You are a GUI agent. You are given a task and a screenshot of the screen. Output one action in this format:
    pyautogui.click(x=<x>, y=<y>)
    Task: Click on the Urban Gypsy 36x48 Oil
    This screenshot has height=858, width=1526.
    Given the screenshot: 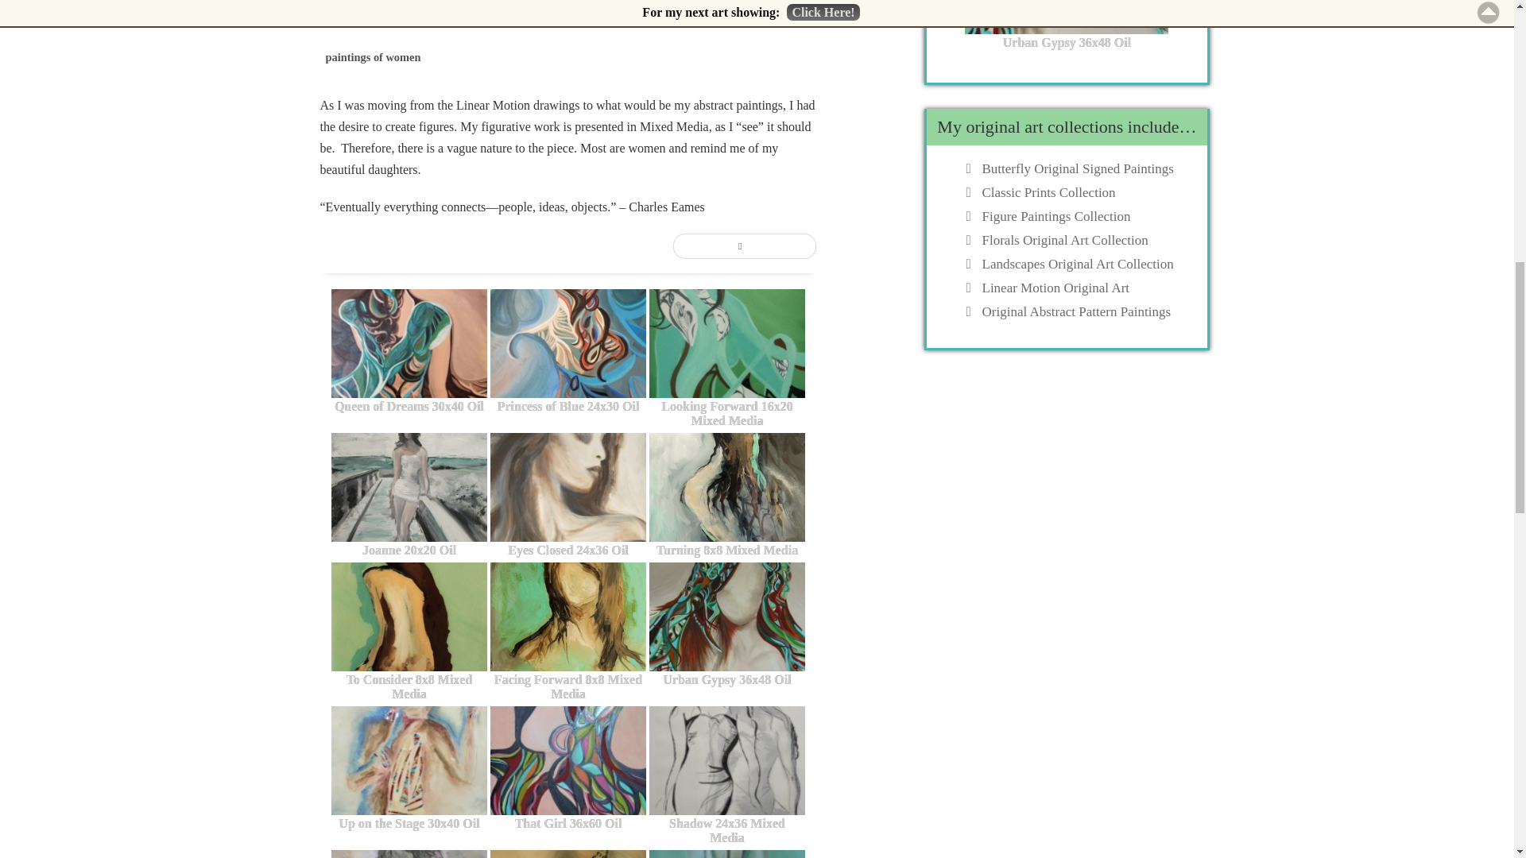 What is the action you would take?
    pyautogui.click(x=727, y=626)
    